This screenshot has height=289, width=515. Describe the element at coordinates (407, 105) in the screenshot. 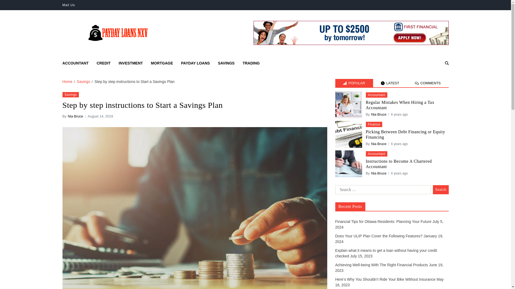

I see `Regular Mistakes When Hiring a Tax Accountant` at that location.